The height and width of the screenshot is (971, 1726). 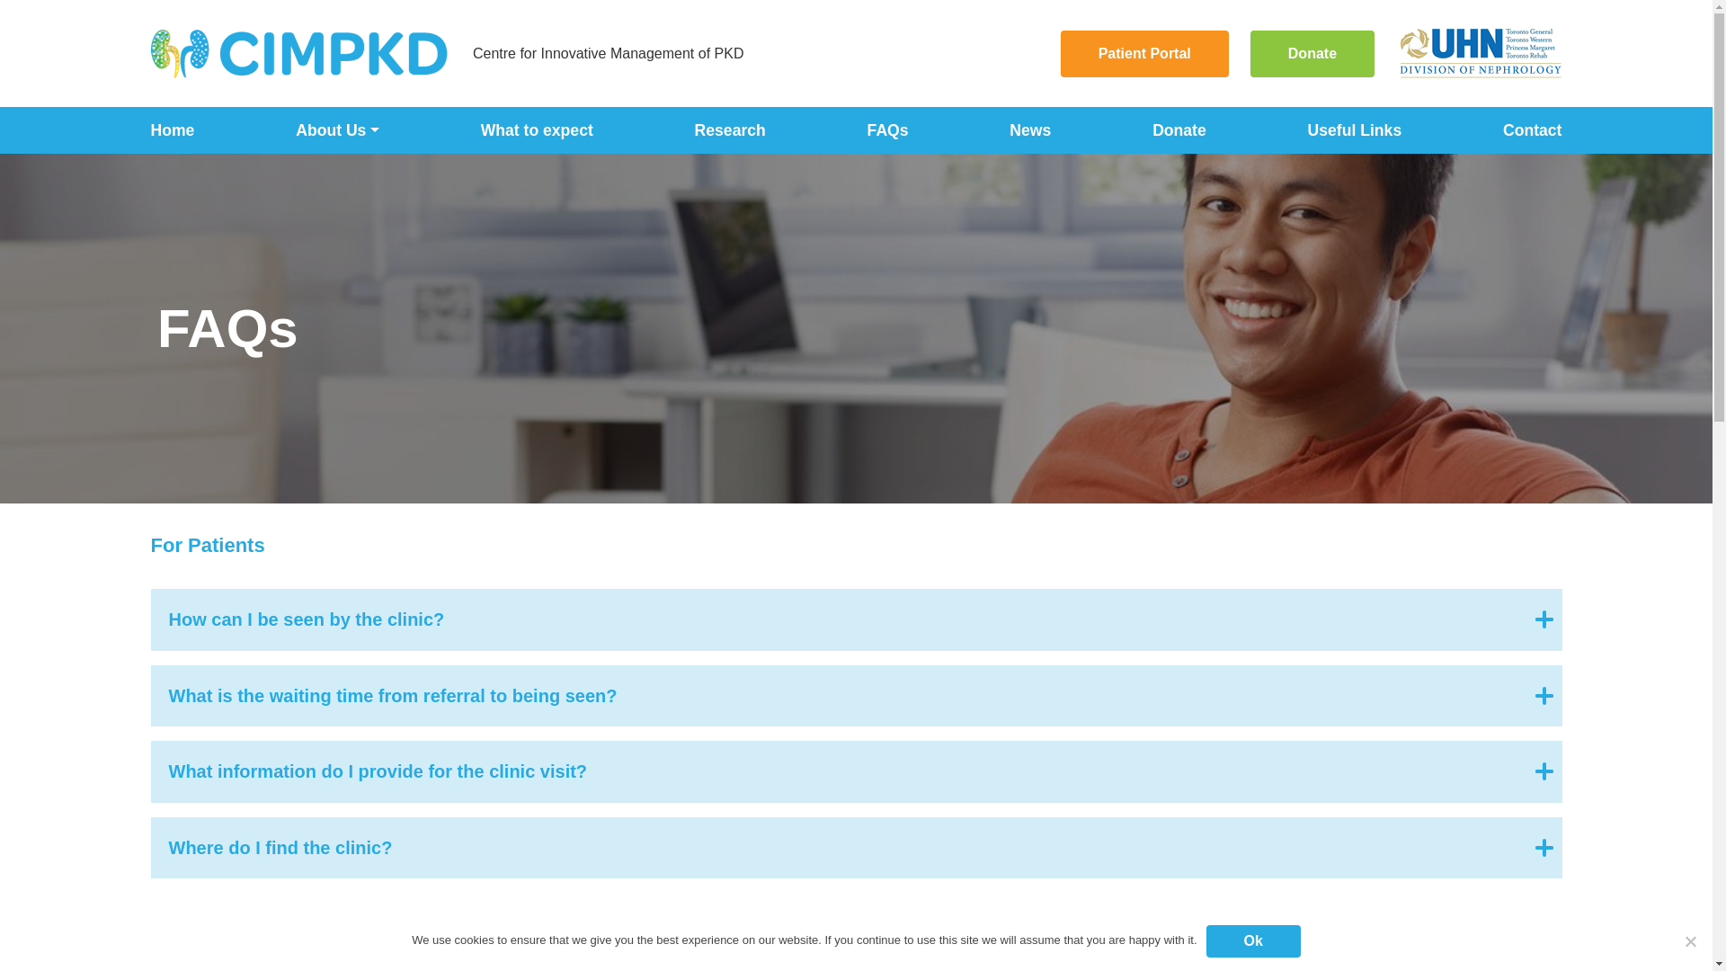 I want to click on Useful Links, so click(x=1355, y=129).